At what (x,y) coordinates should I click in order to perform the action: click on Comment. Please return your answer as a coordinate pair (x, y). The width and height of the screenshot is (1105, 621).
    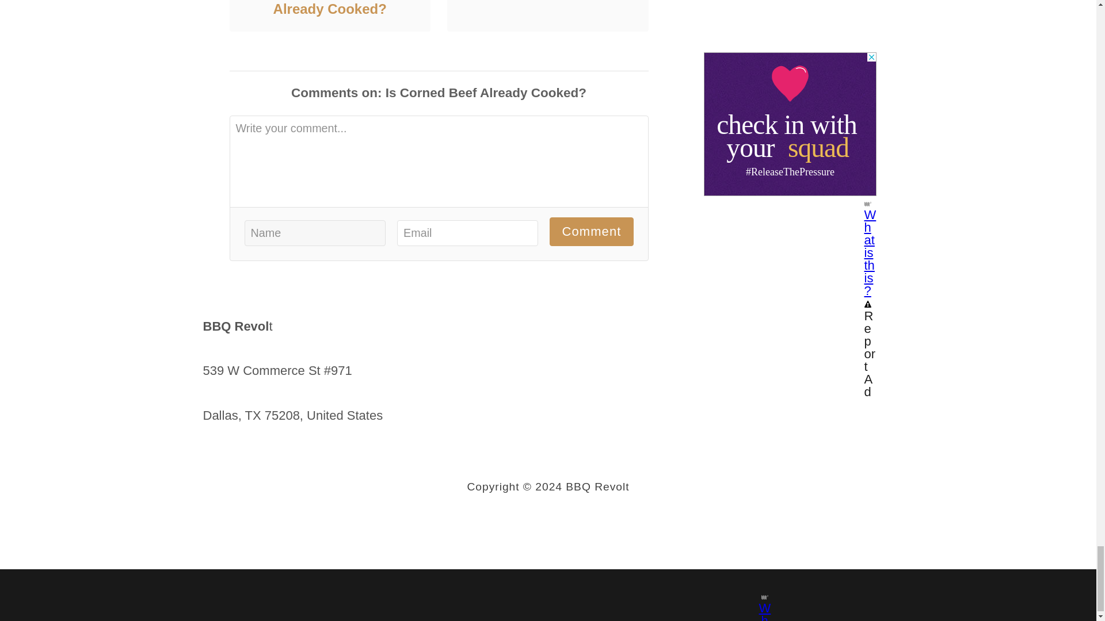
    Looking at the image, I should click on (591, 231).